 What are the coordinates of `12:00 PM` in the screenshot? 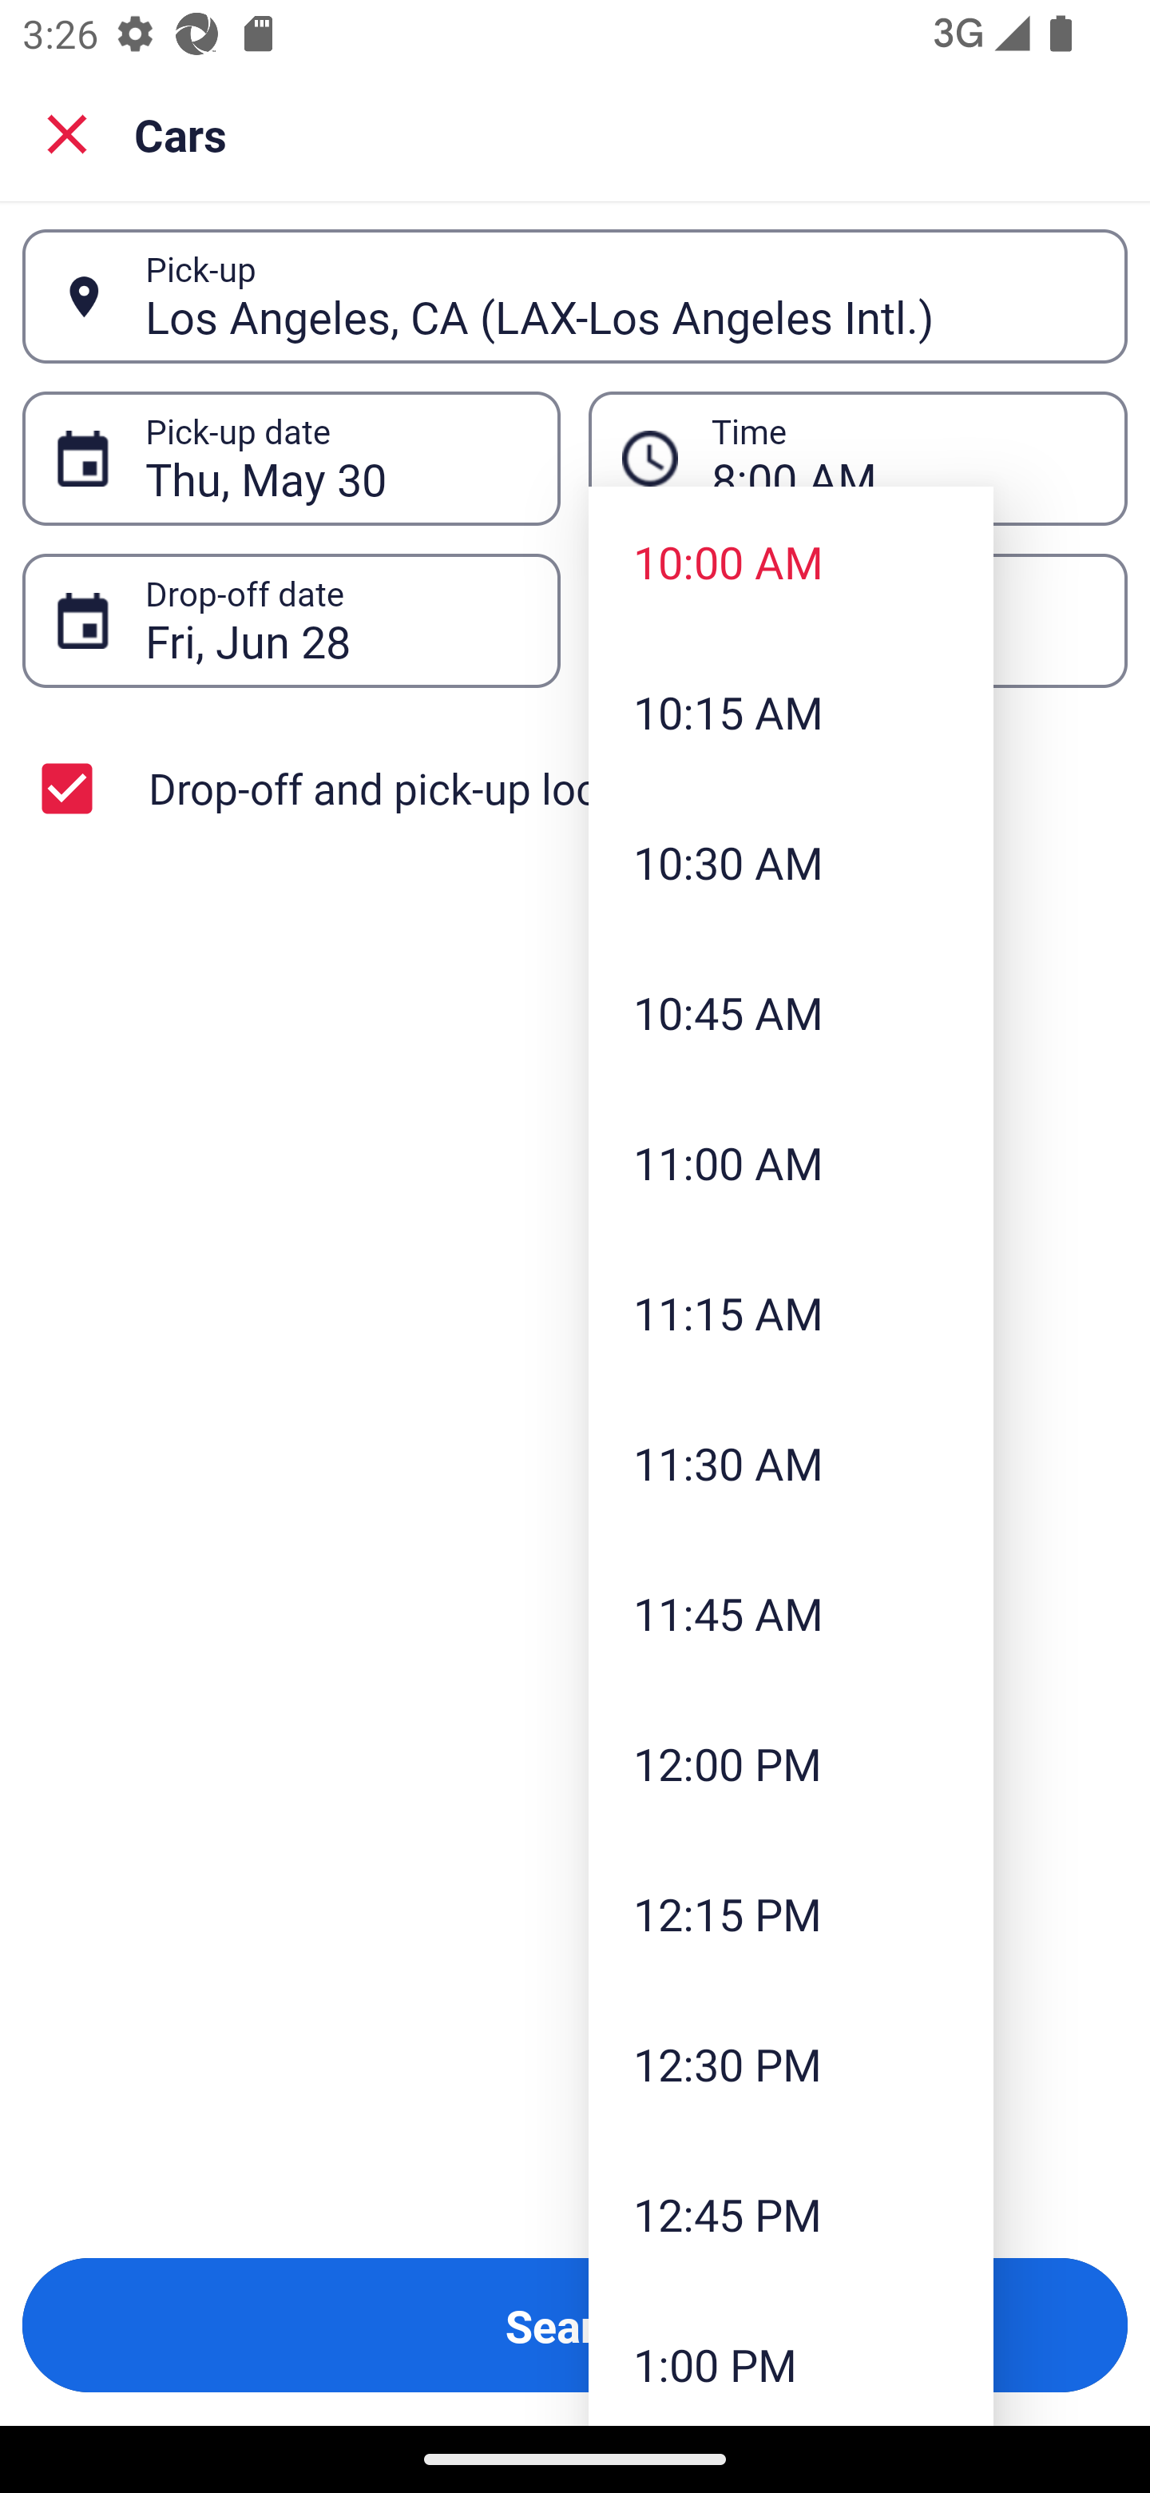 It's located at (791, 1763).